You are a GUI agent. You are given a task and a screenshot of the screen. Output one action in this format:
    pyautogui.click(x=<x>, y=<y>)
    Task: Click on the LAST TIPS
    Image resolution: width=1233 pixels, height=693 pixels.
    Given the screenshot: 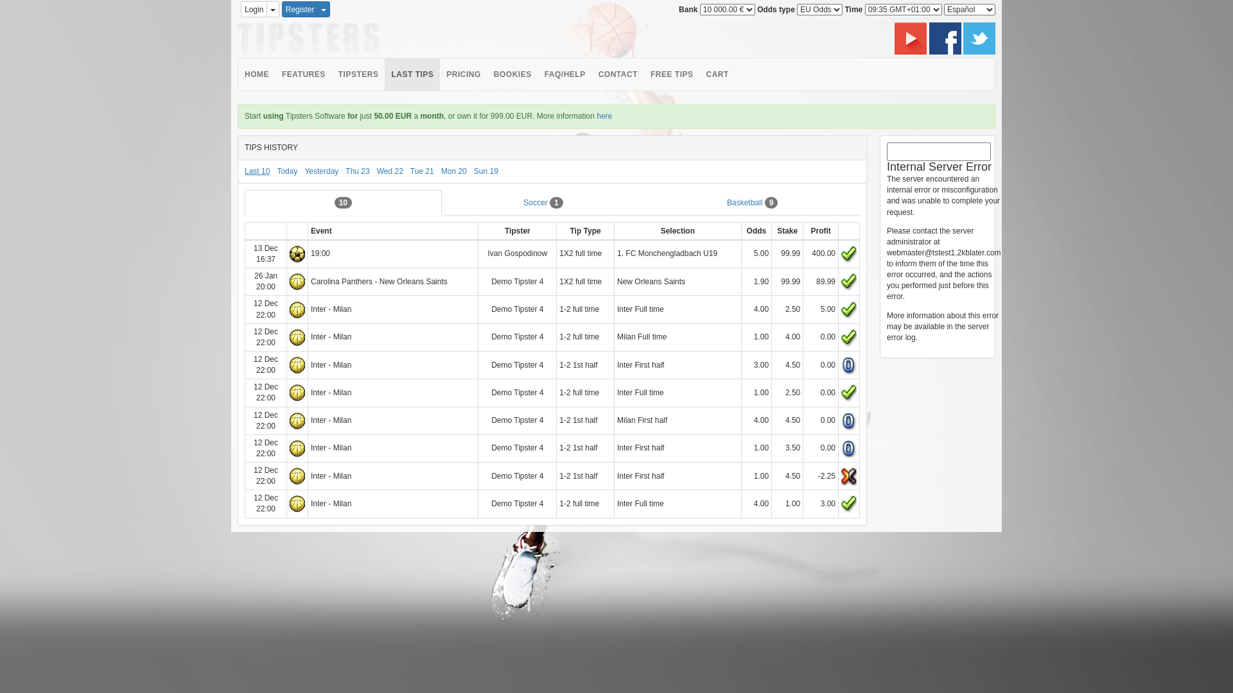 What is the action you would take?
    pyautogui.click(x=412, y=74)
    